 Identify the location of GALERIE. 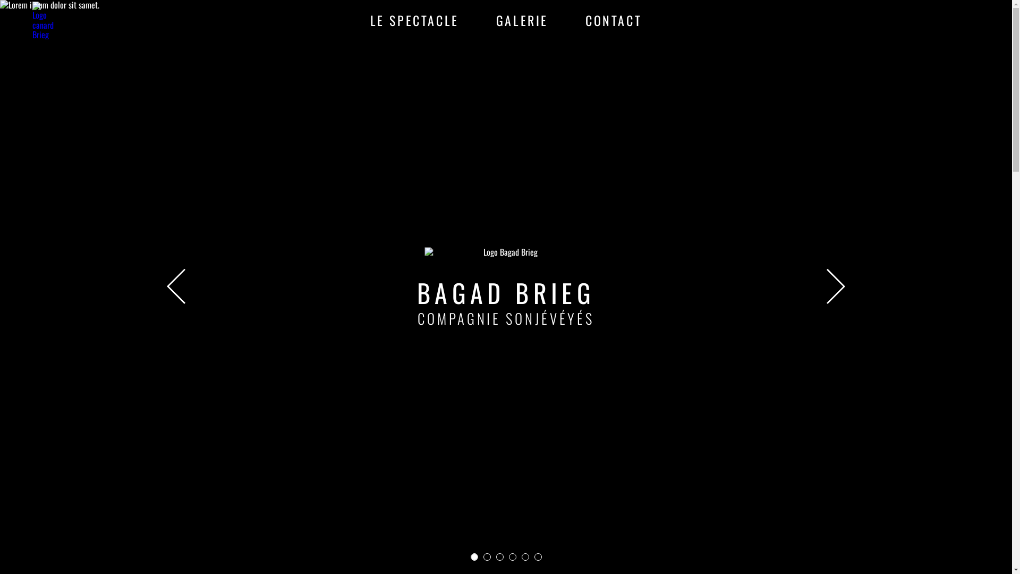
(522, 20).